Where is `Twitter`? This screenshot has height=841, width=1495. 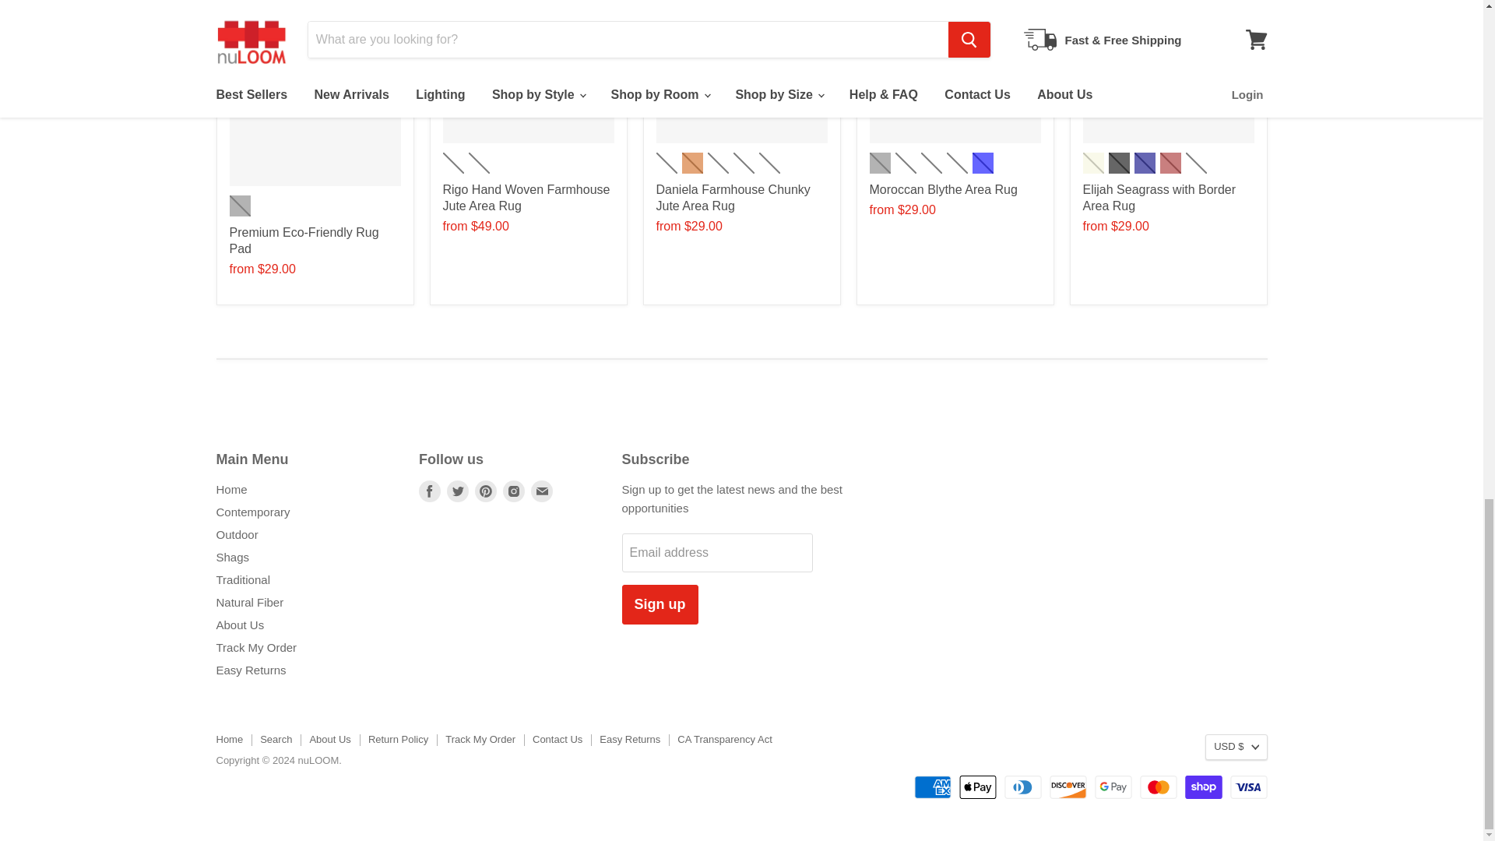
Twitter is located at coordinates (458, 491).